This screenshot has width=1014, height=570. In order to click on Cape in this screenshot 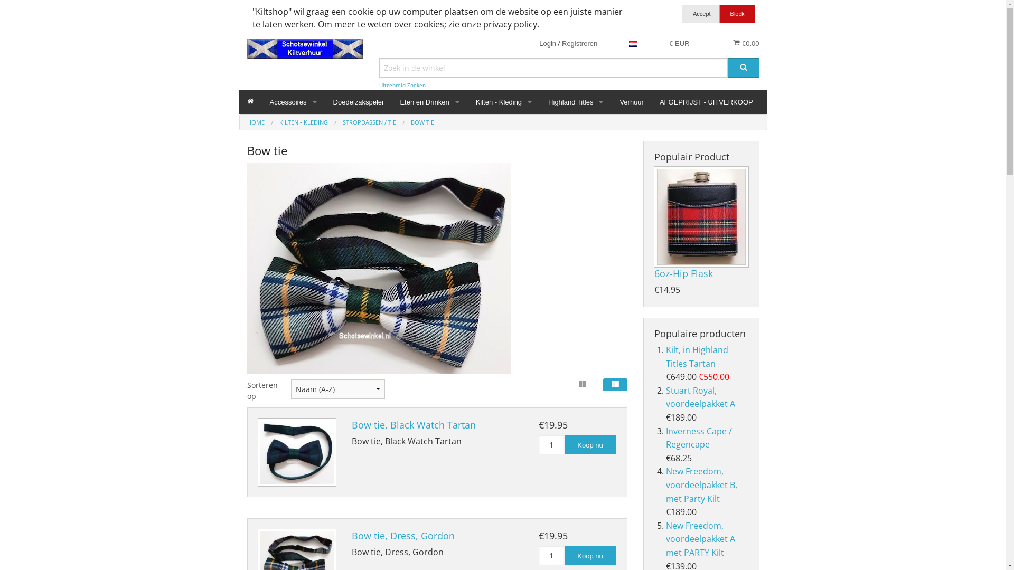, I will do `click(504, 163)`.